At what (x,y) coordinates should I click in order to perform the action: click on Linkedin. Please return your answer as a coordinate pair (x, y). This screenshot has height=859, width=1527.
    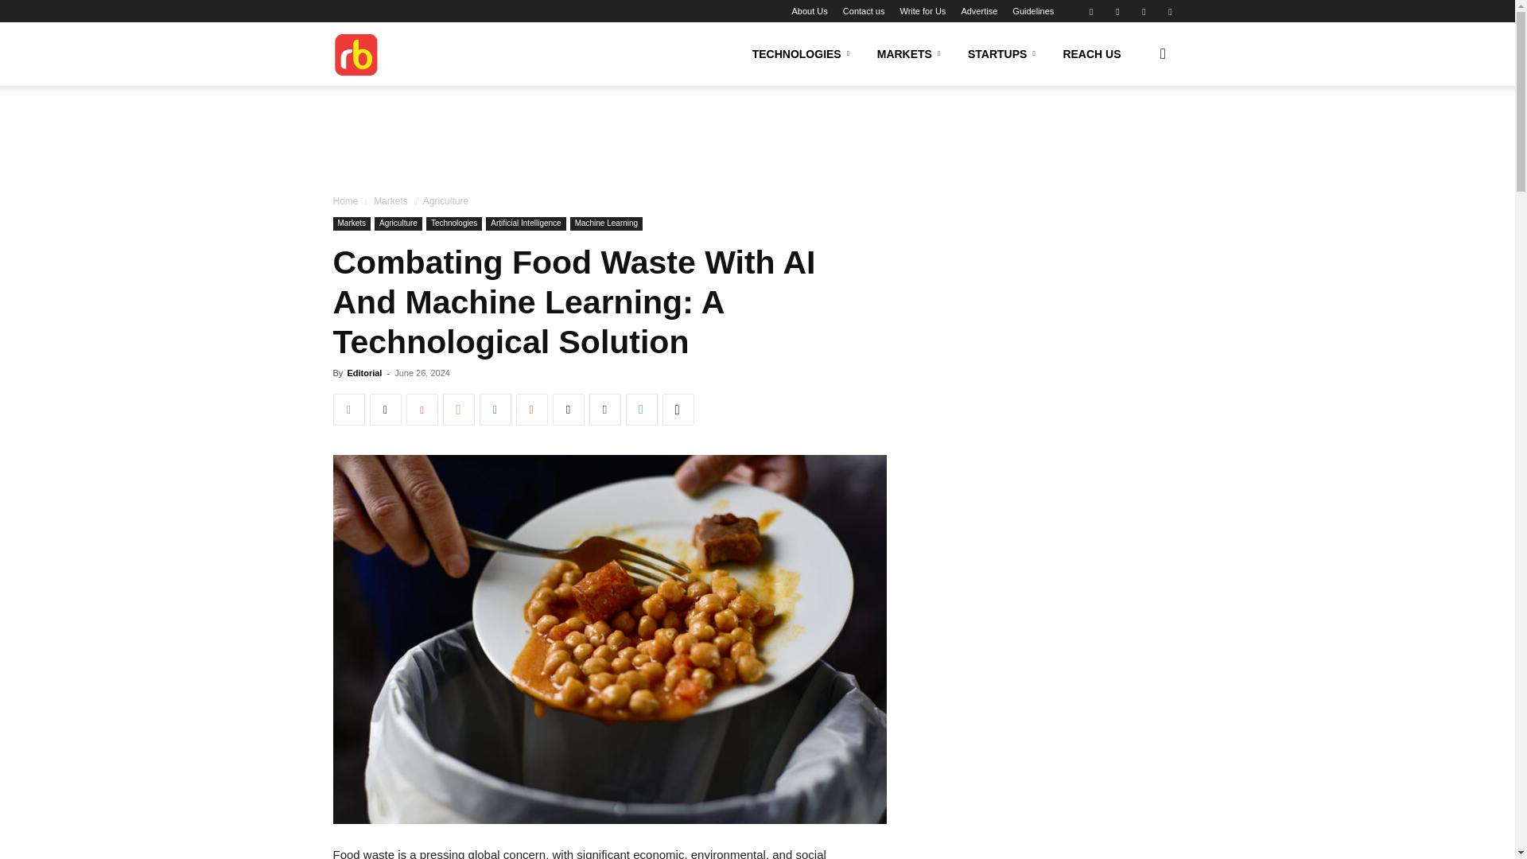
    Looking at the image, I should click on (1117, 11).